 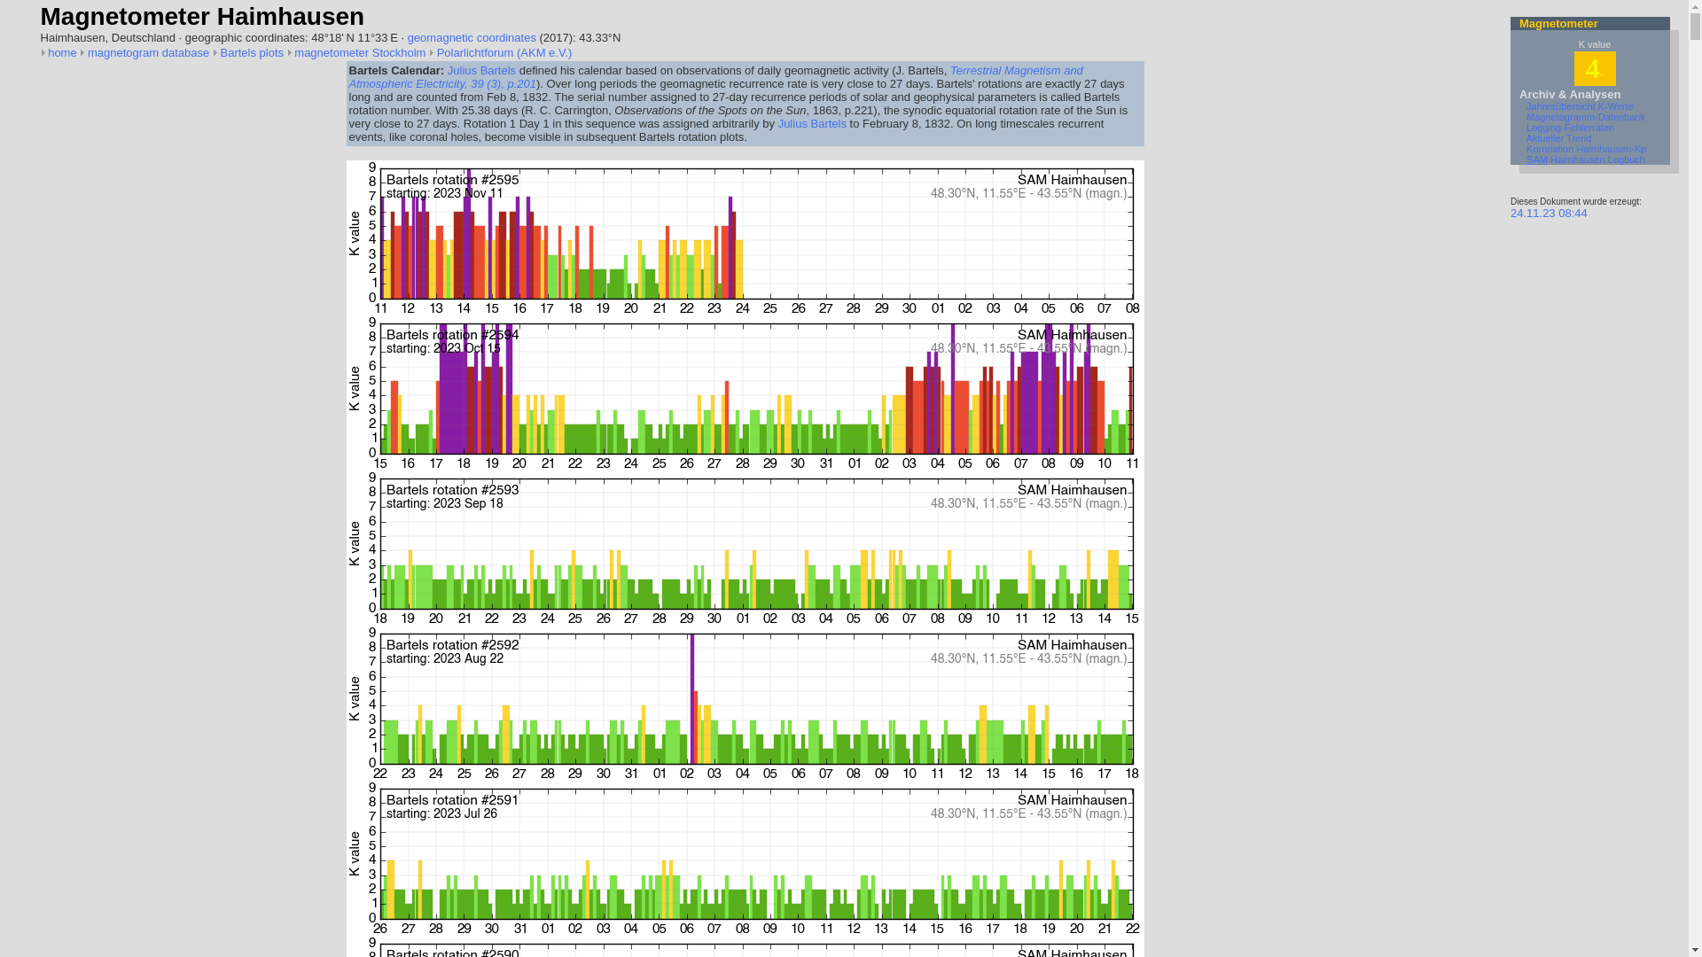 I want to click on Bartels-Rotation 2592, so click(x=745, y=704).